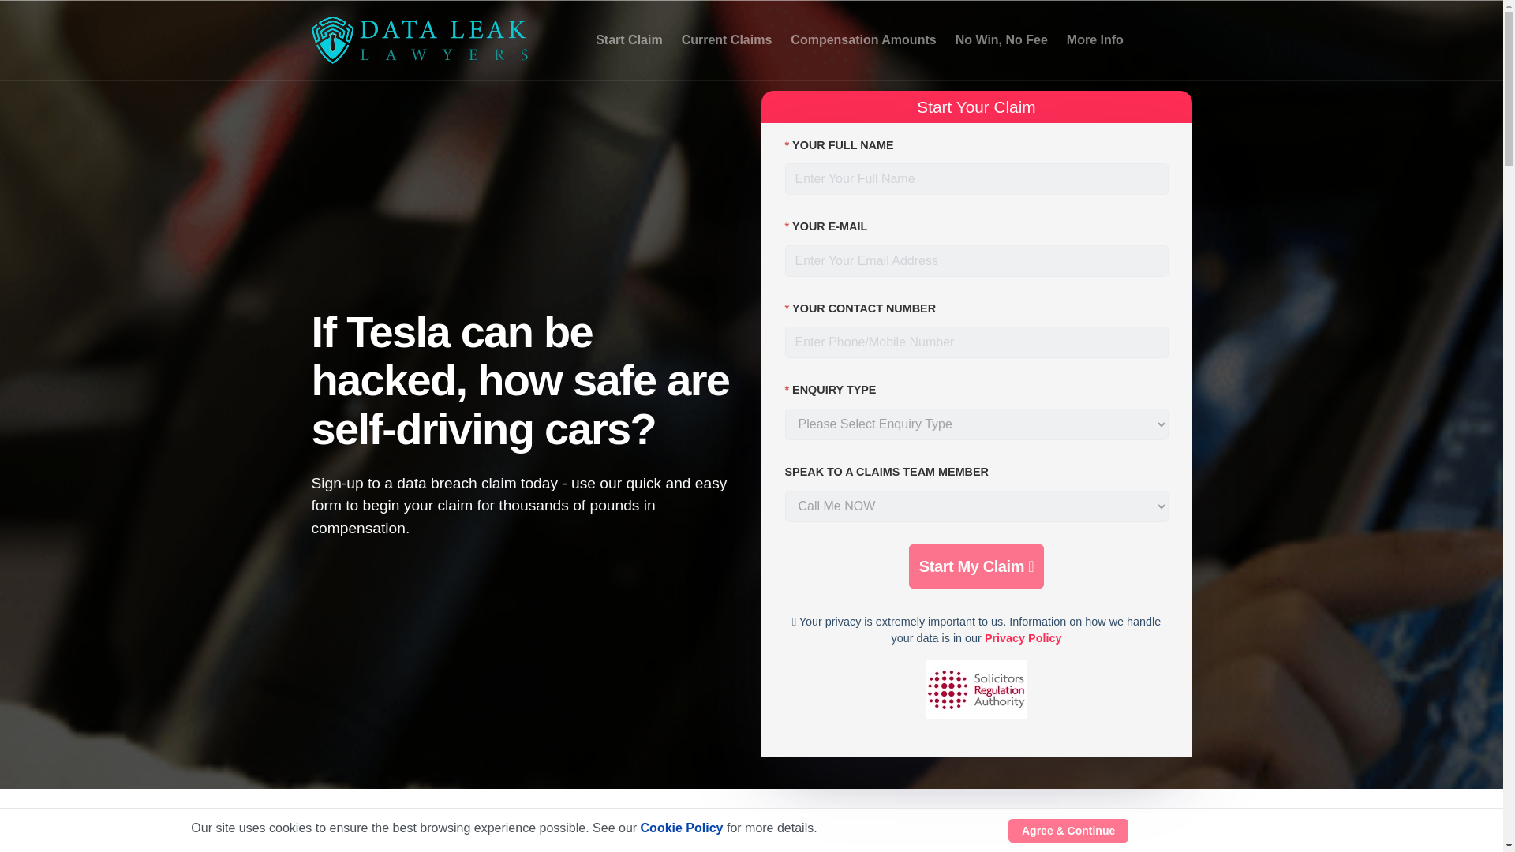 This screenshot has width=1515, height=852. Describe the element at coordinates (727, 40) in the screenshot. I see `Current Claims` at that location.